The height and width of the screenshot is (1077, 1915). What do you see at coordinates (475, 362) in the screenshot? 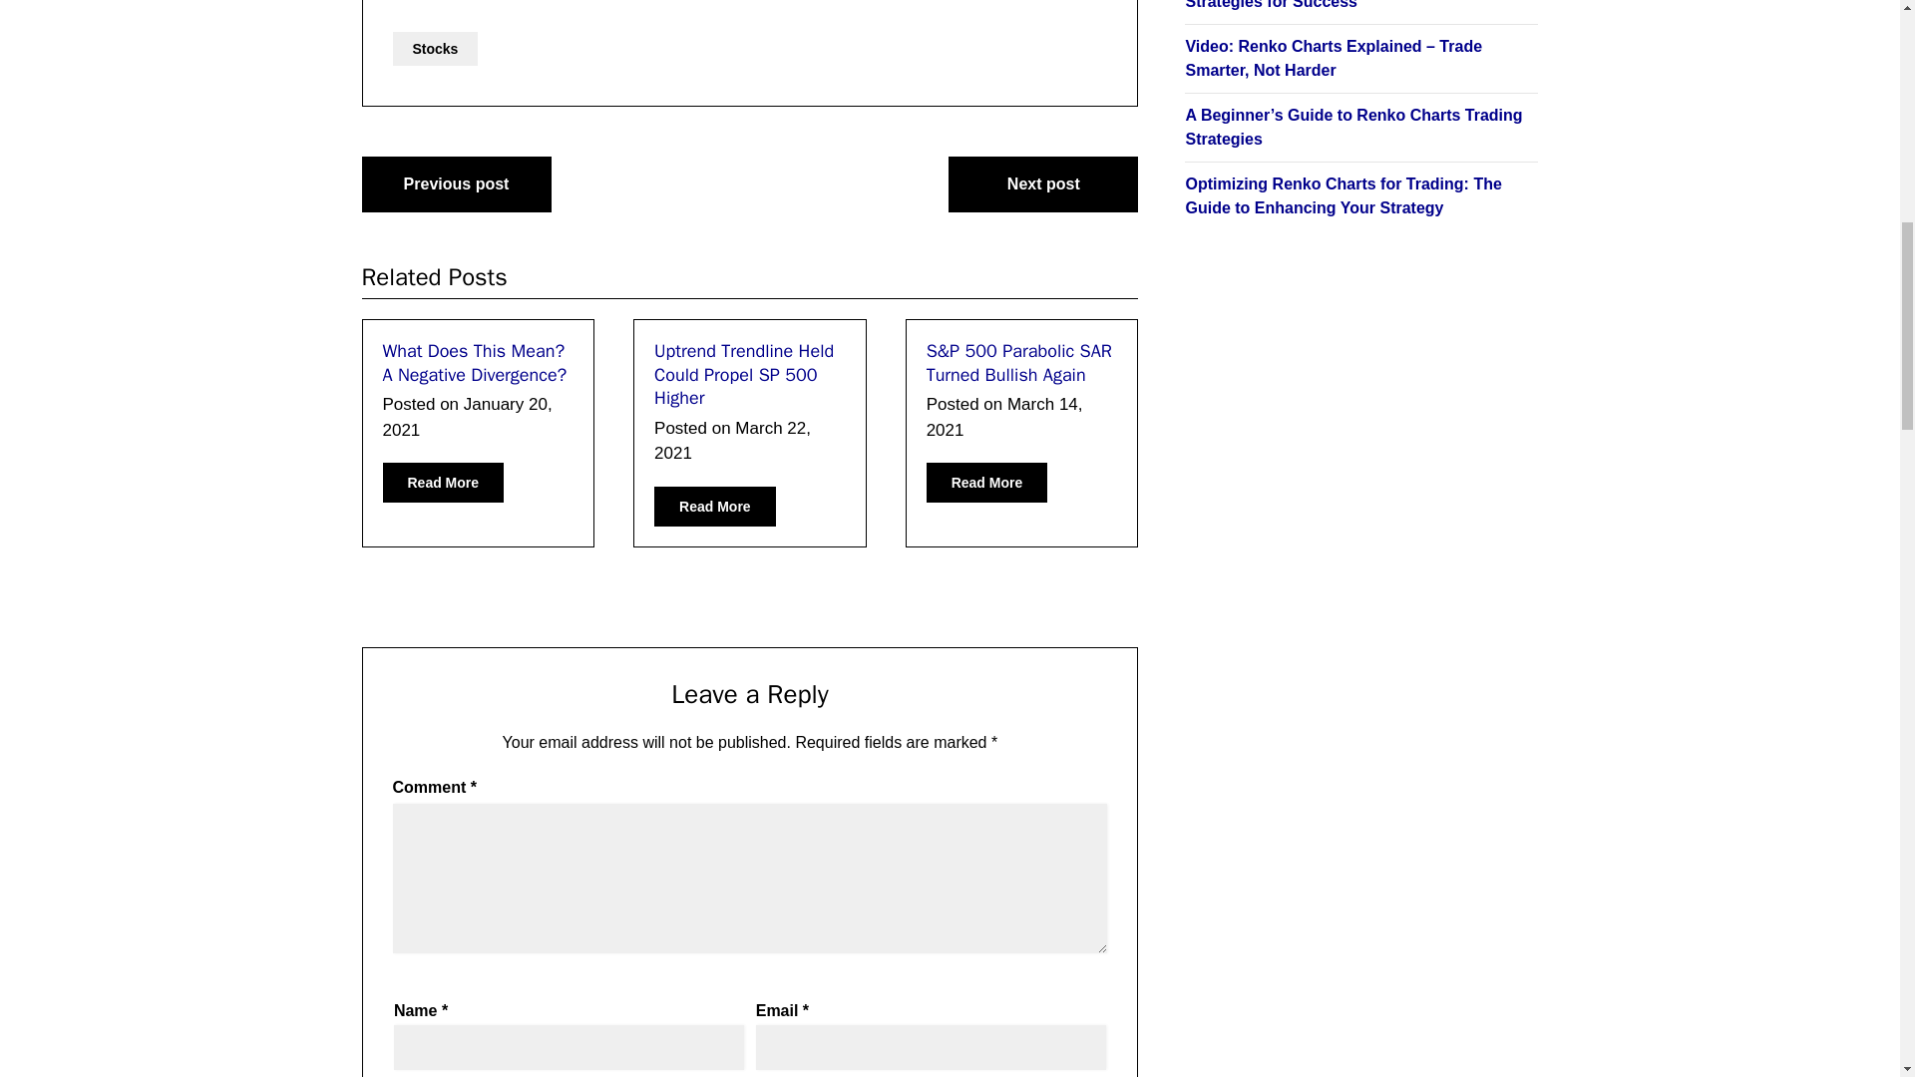
I see `What Does This Mean? A Negative Divergence?` at bounding box center [475, 362].